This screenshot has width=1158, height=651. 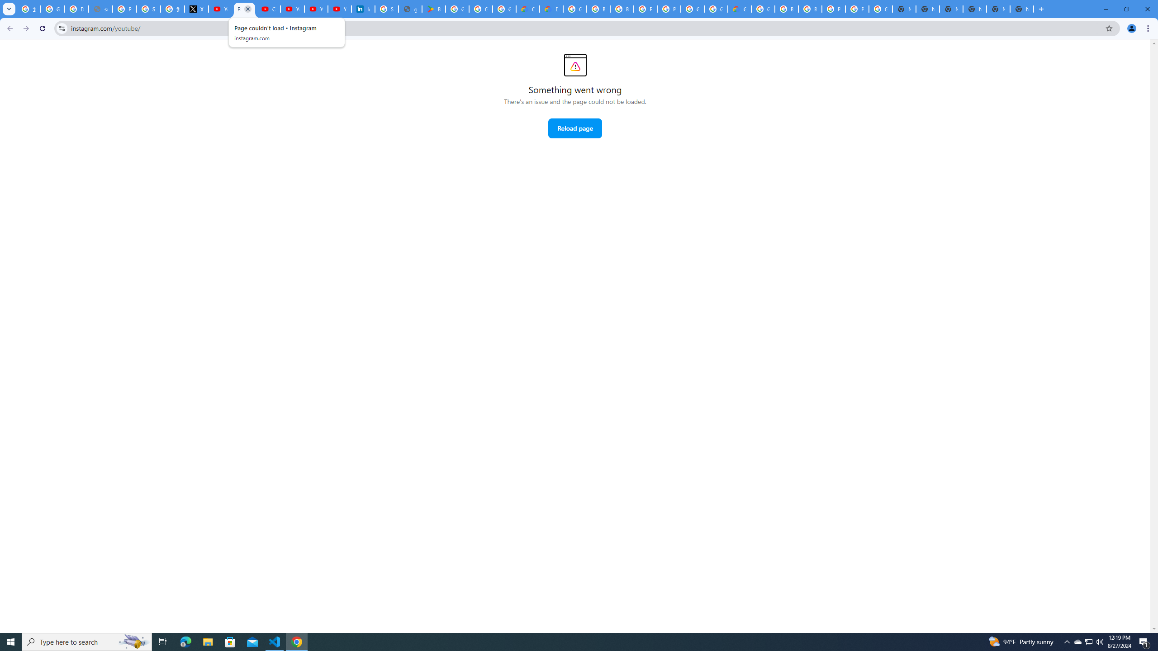 What do you see at coordinates (575, 65) in the screenshot?
I see `Error` at bounding box center [575, 65].